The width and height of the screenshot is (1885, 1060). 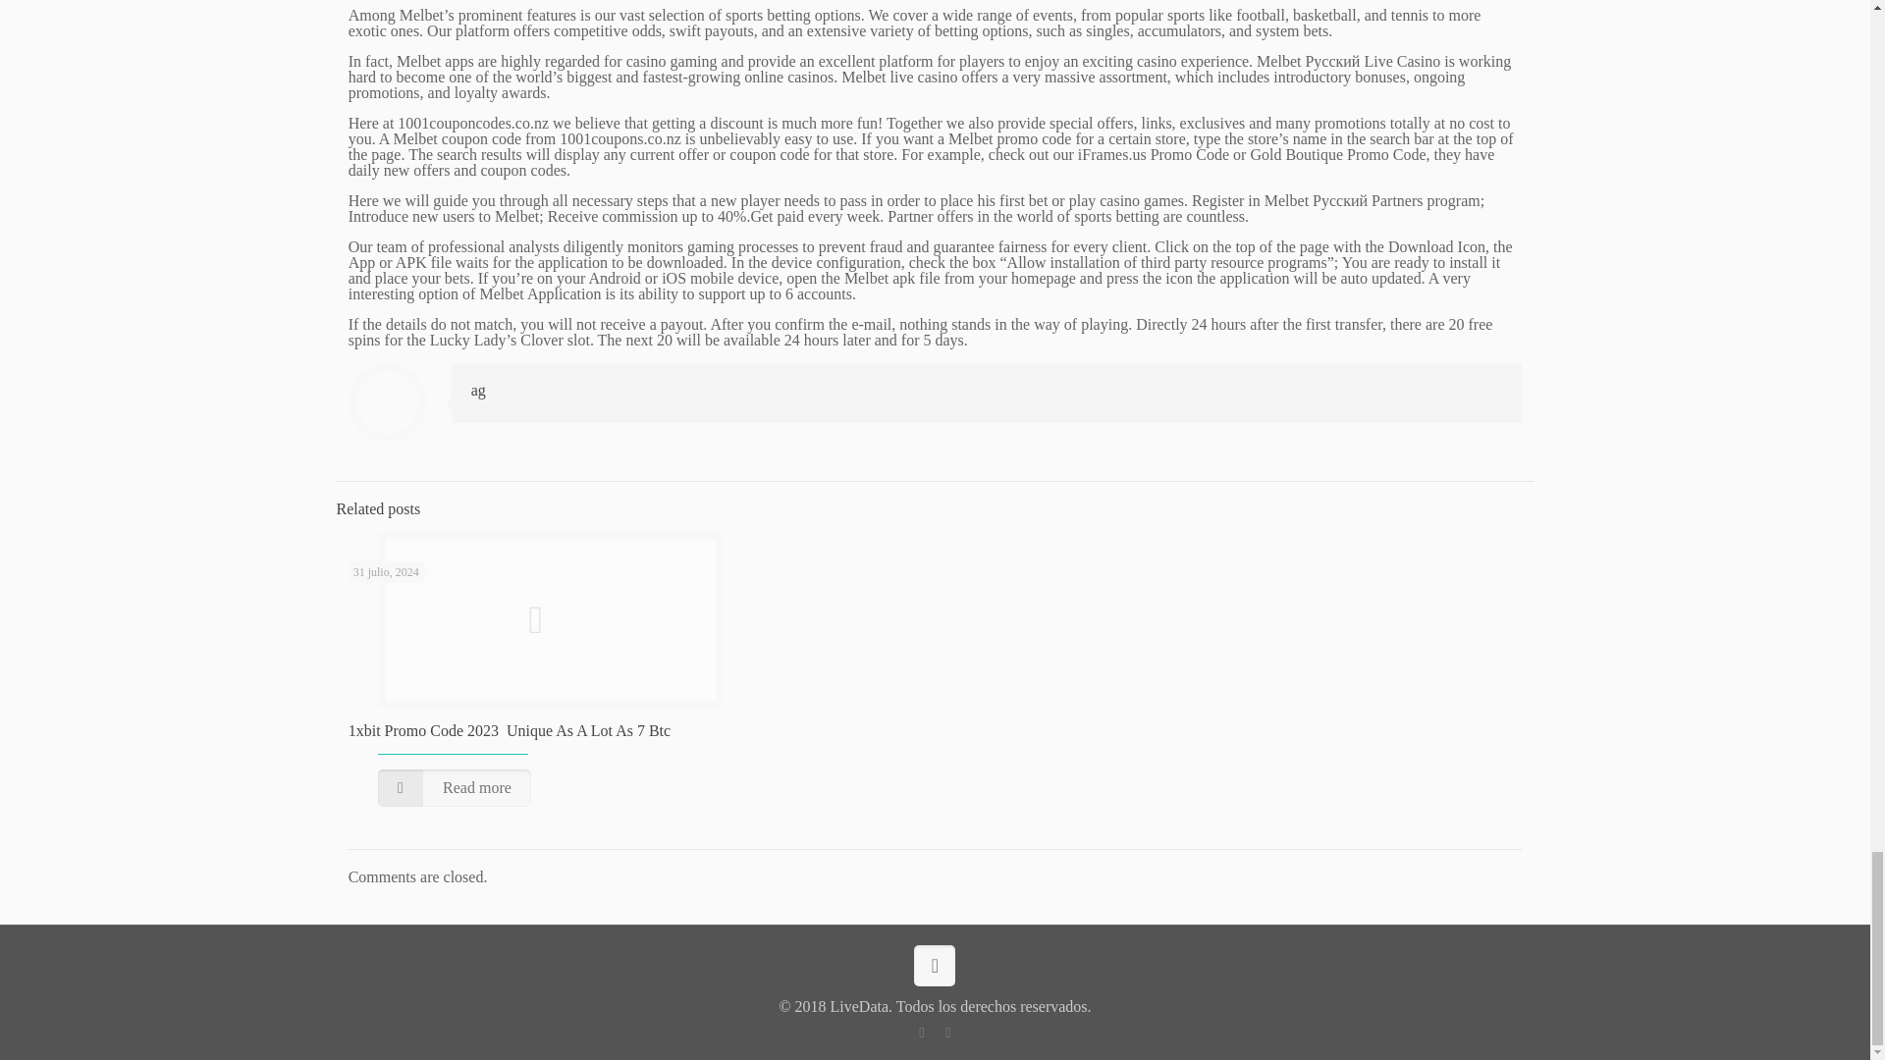 I want to click on Read more, so click(x=455, y=787).